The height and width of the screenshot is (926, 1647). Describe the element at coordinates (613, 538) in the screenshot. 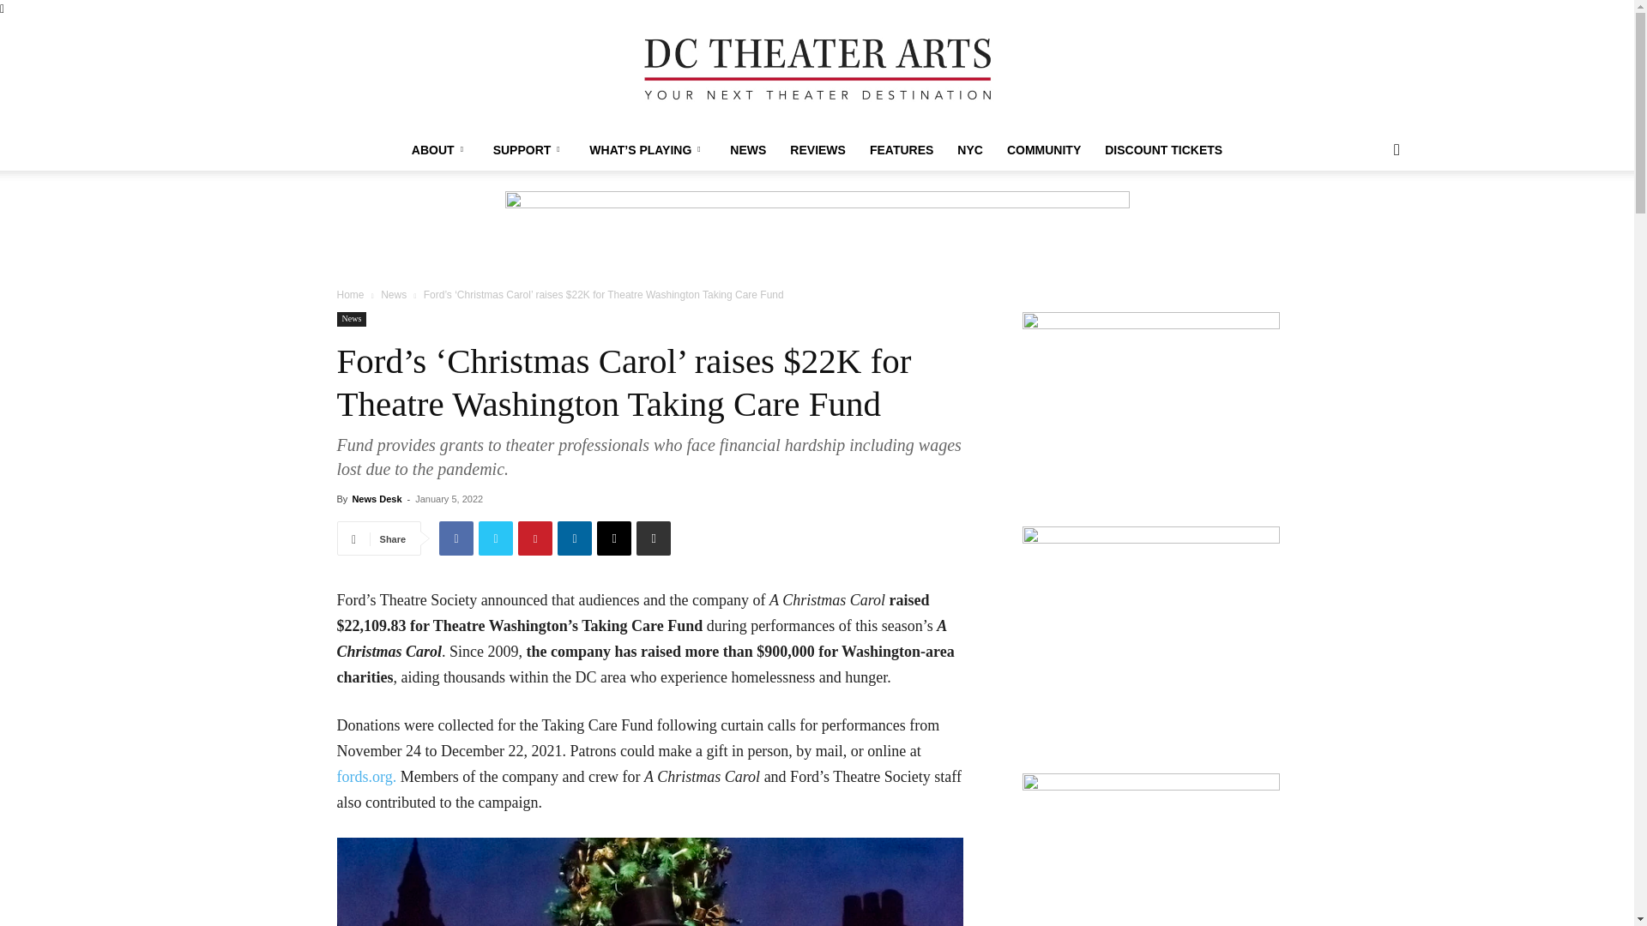

I see `Email` at that location.